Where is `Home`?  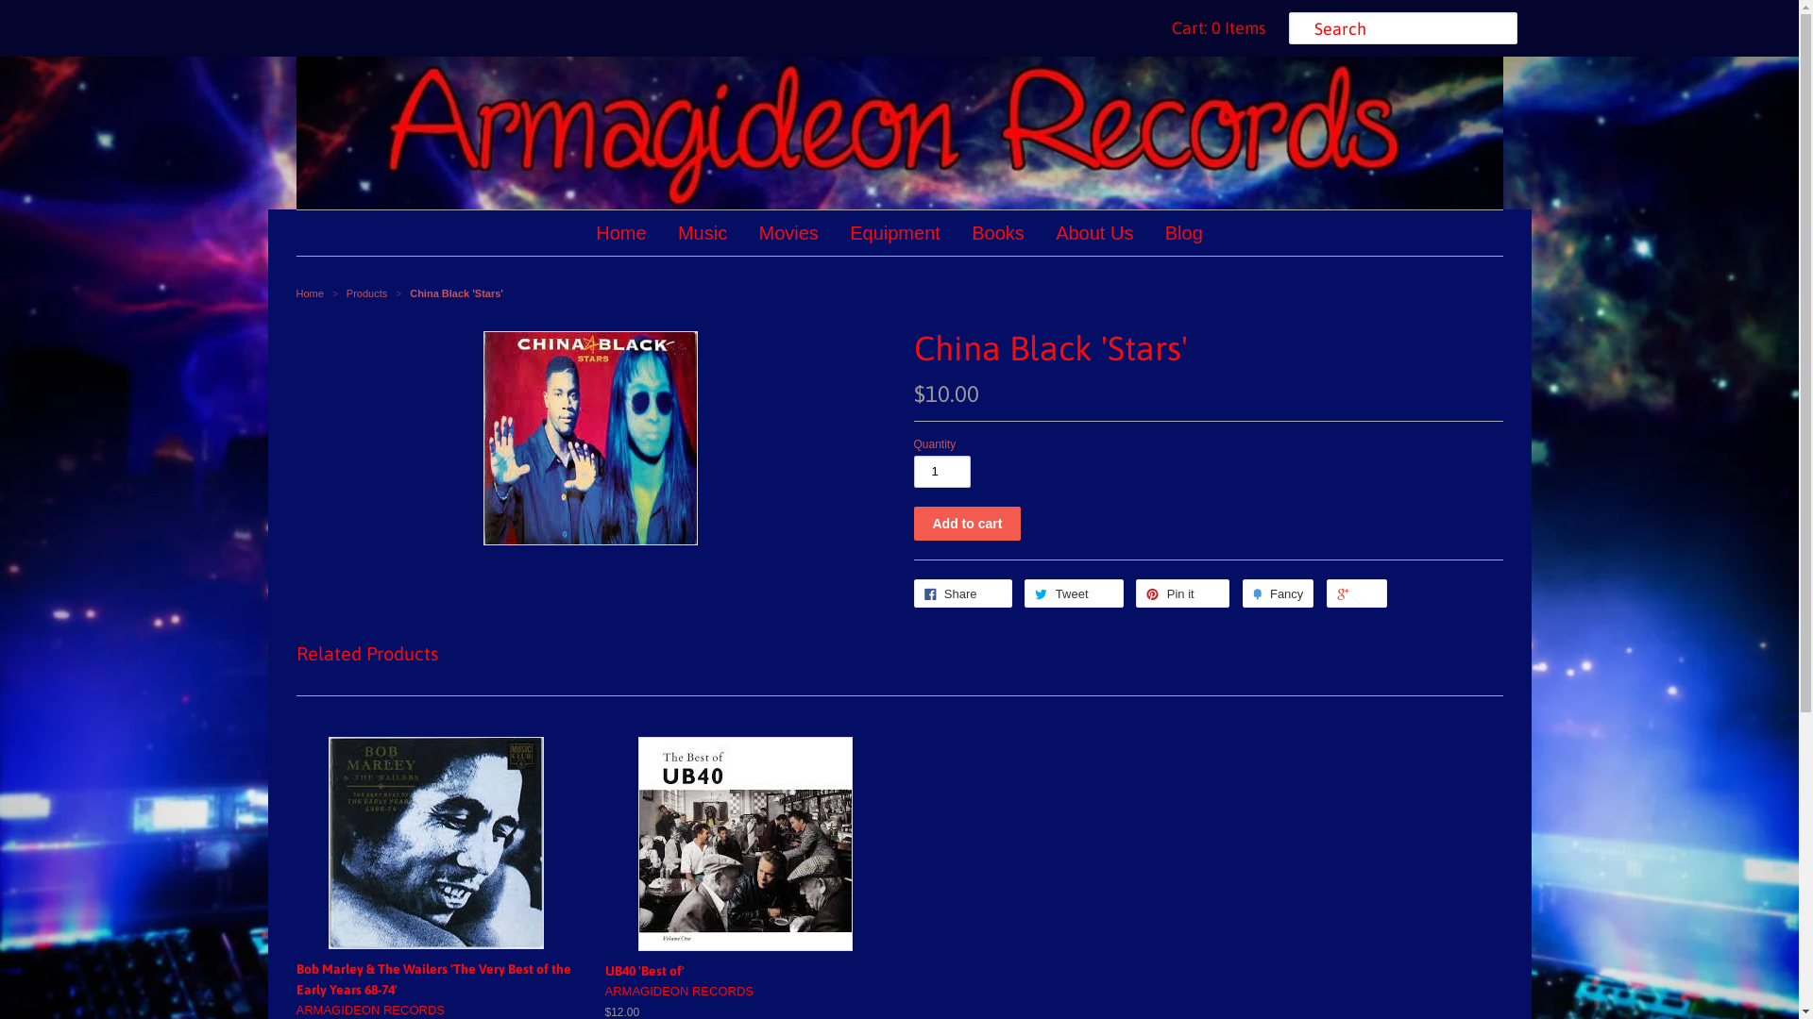
Home is located at coordinates (621, 233).